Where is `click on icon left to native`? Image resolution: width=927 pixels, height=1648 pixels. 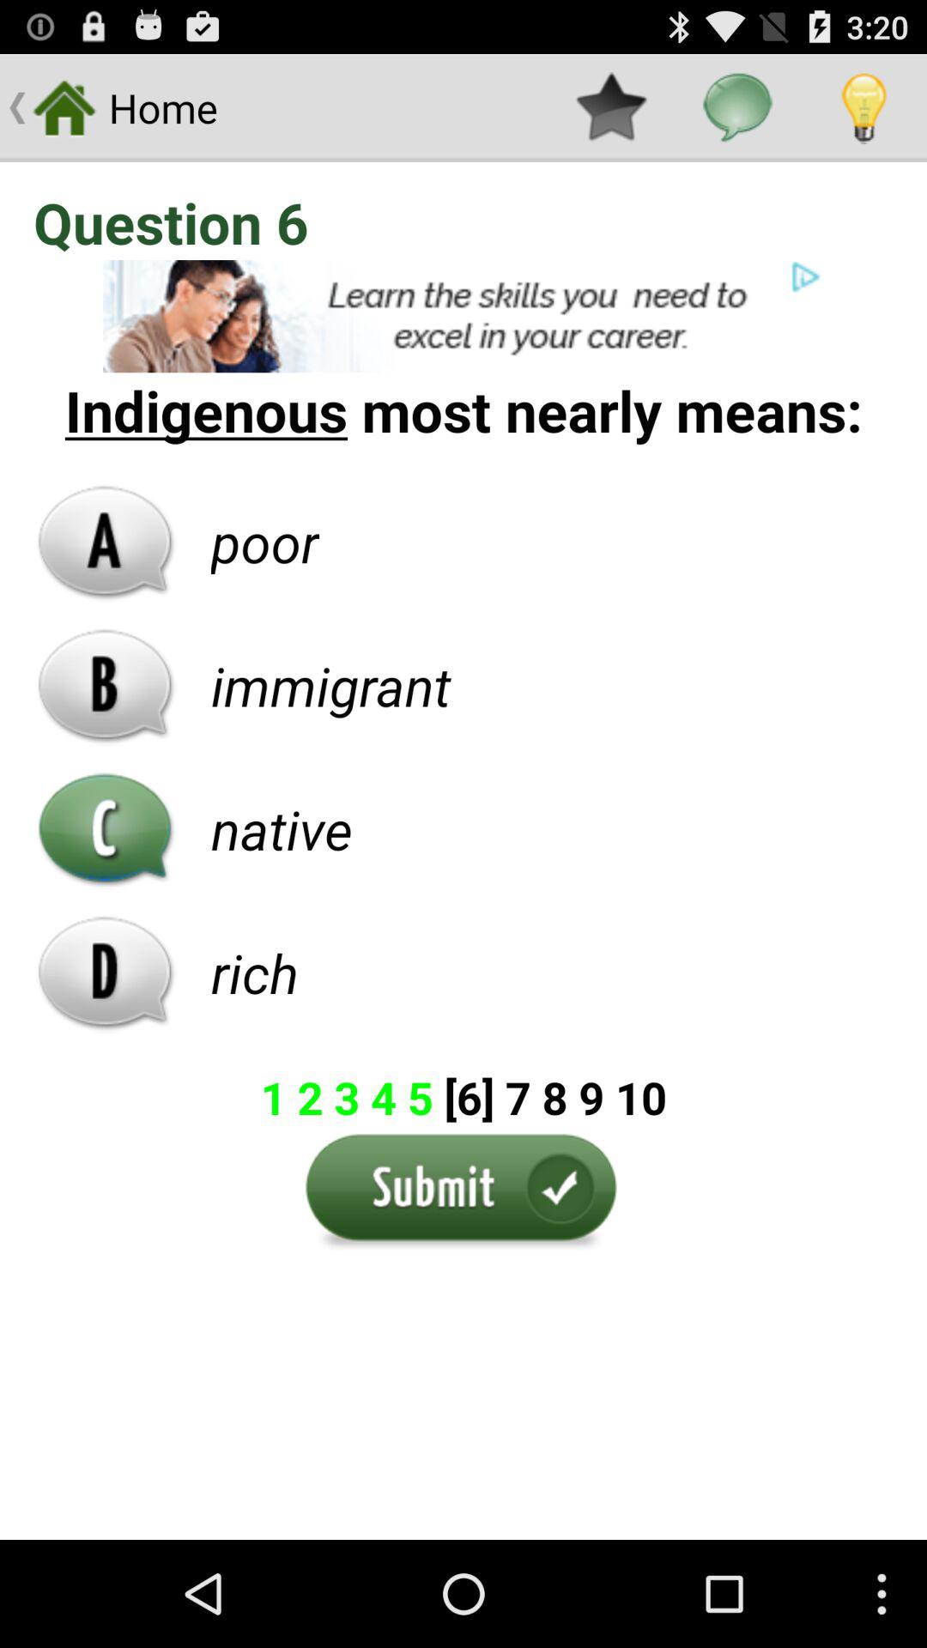 click on icon left to native is located at coordinates (105, 829).